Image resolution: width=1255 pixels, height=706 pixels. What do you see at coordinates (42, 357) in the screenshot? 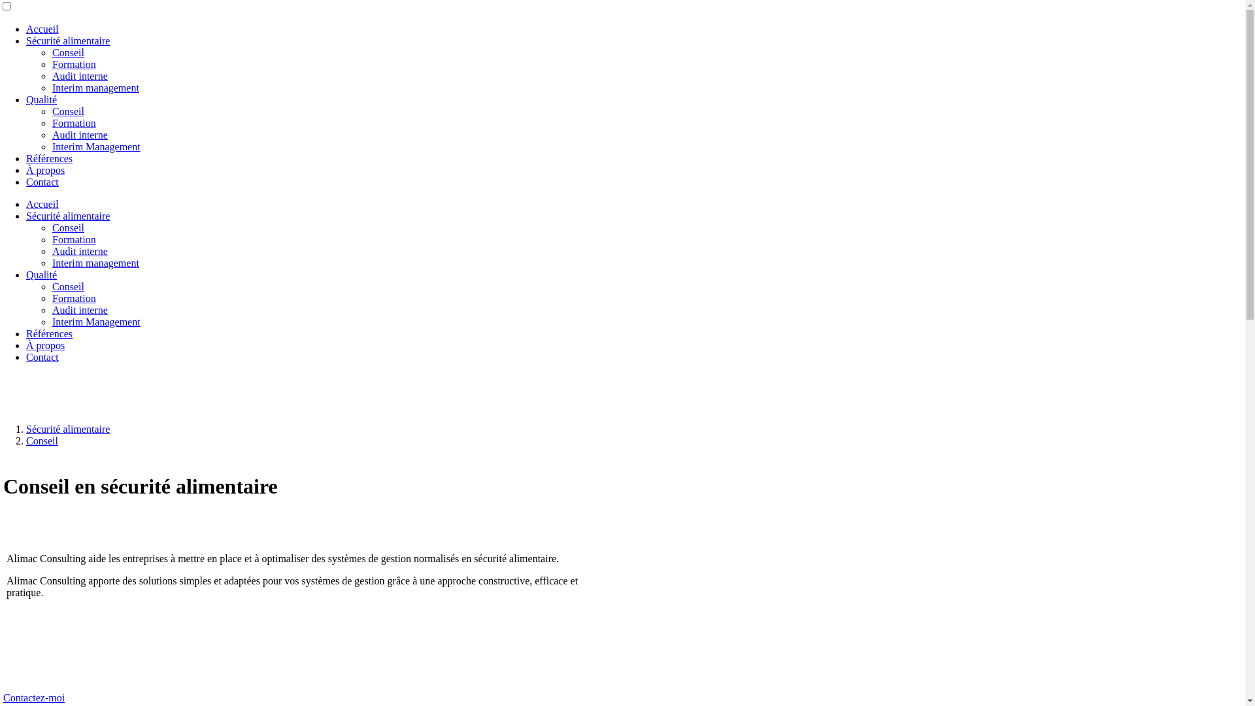
I see `Contact` at bounding box center [42, 357].